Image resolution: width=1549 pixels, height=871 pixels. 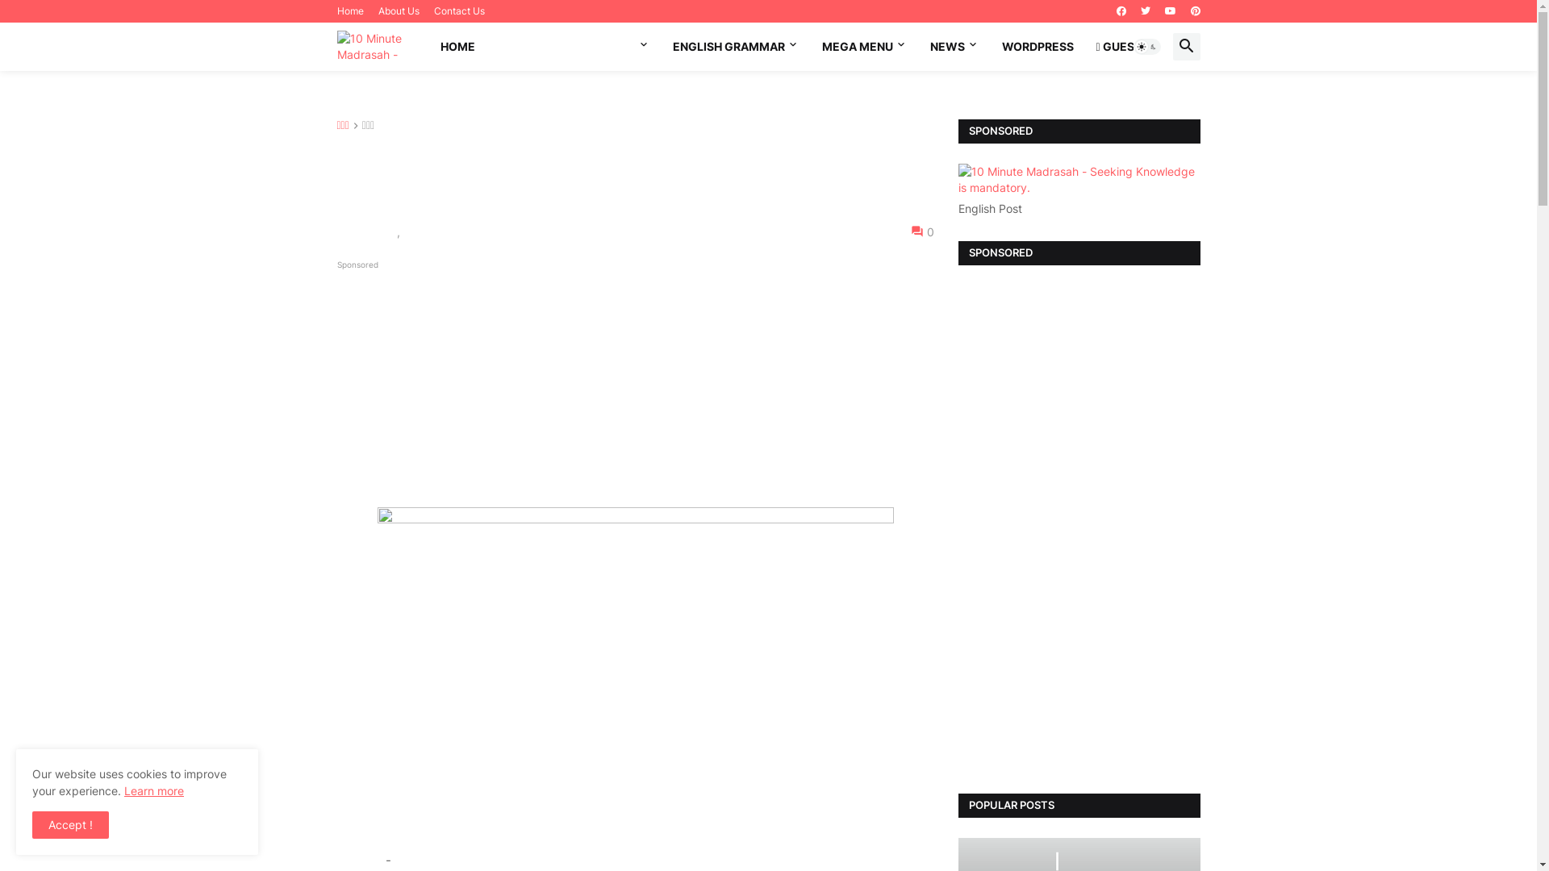 I want to click on Advertisement, so click(x=1079, y=527).